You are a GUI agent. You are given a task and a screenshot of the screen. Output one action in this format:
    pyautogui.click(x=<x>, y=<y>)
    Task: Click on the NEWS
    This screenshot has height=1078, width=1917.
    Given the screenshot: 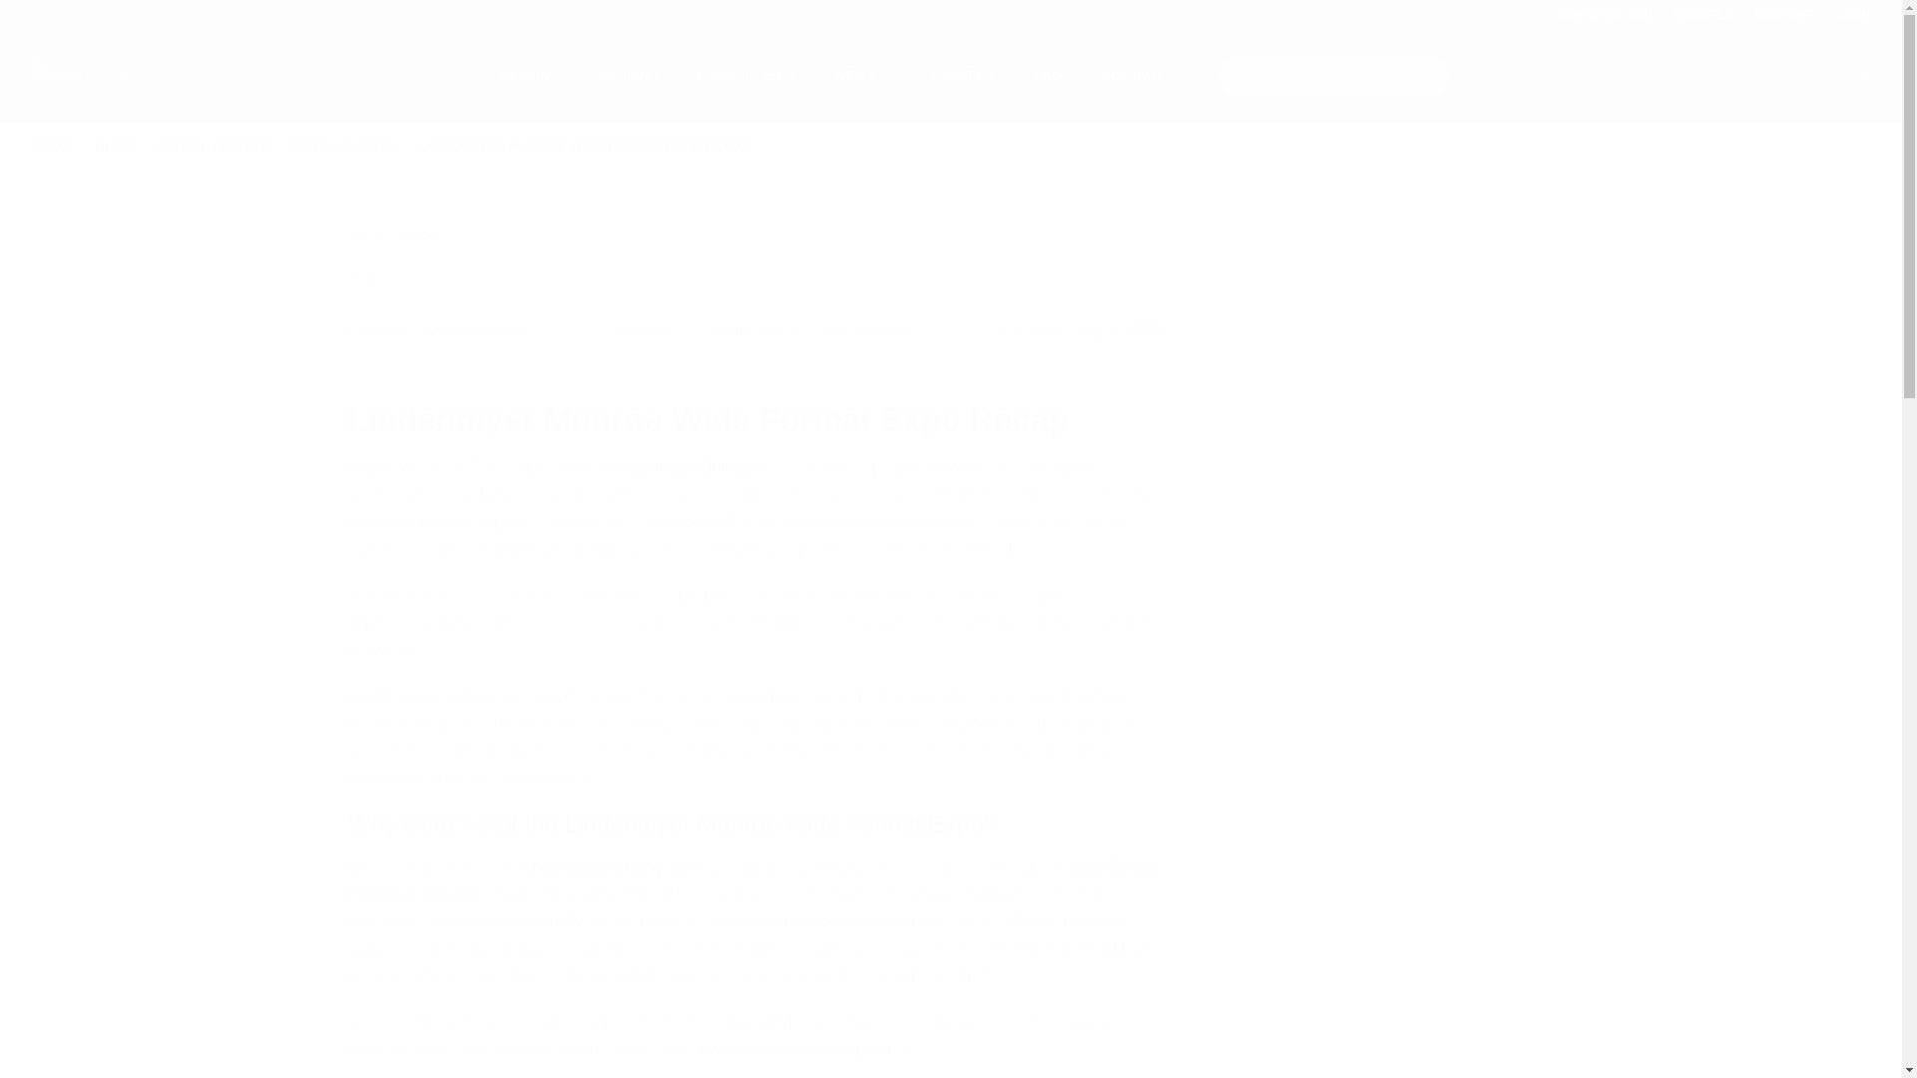 What is the action you would take?
    pyautogui.click(x=855, y=76)
    